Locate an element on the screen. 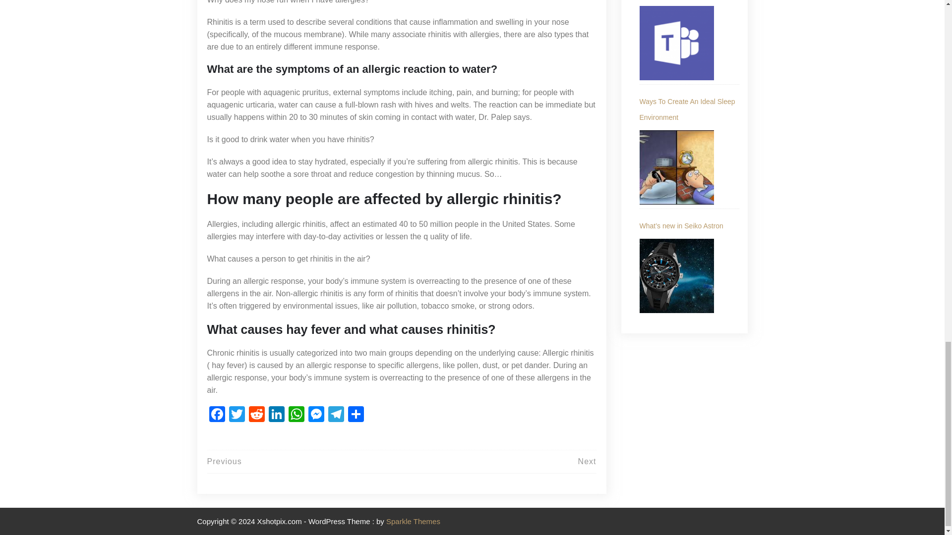 The width and height of the screenshot is (952, 535). LinkedIn is located at coordinates (276, 415).